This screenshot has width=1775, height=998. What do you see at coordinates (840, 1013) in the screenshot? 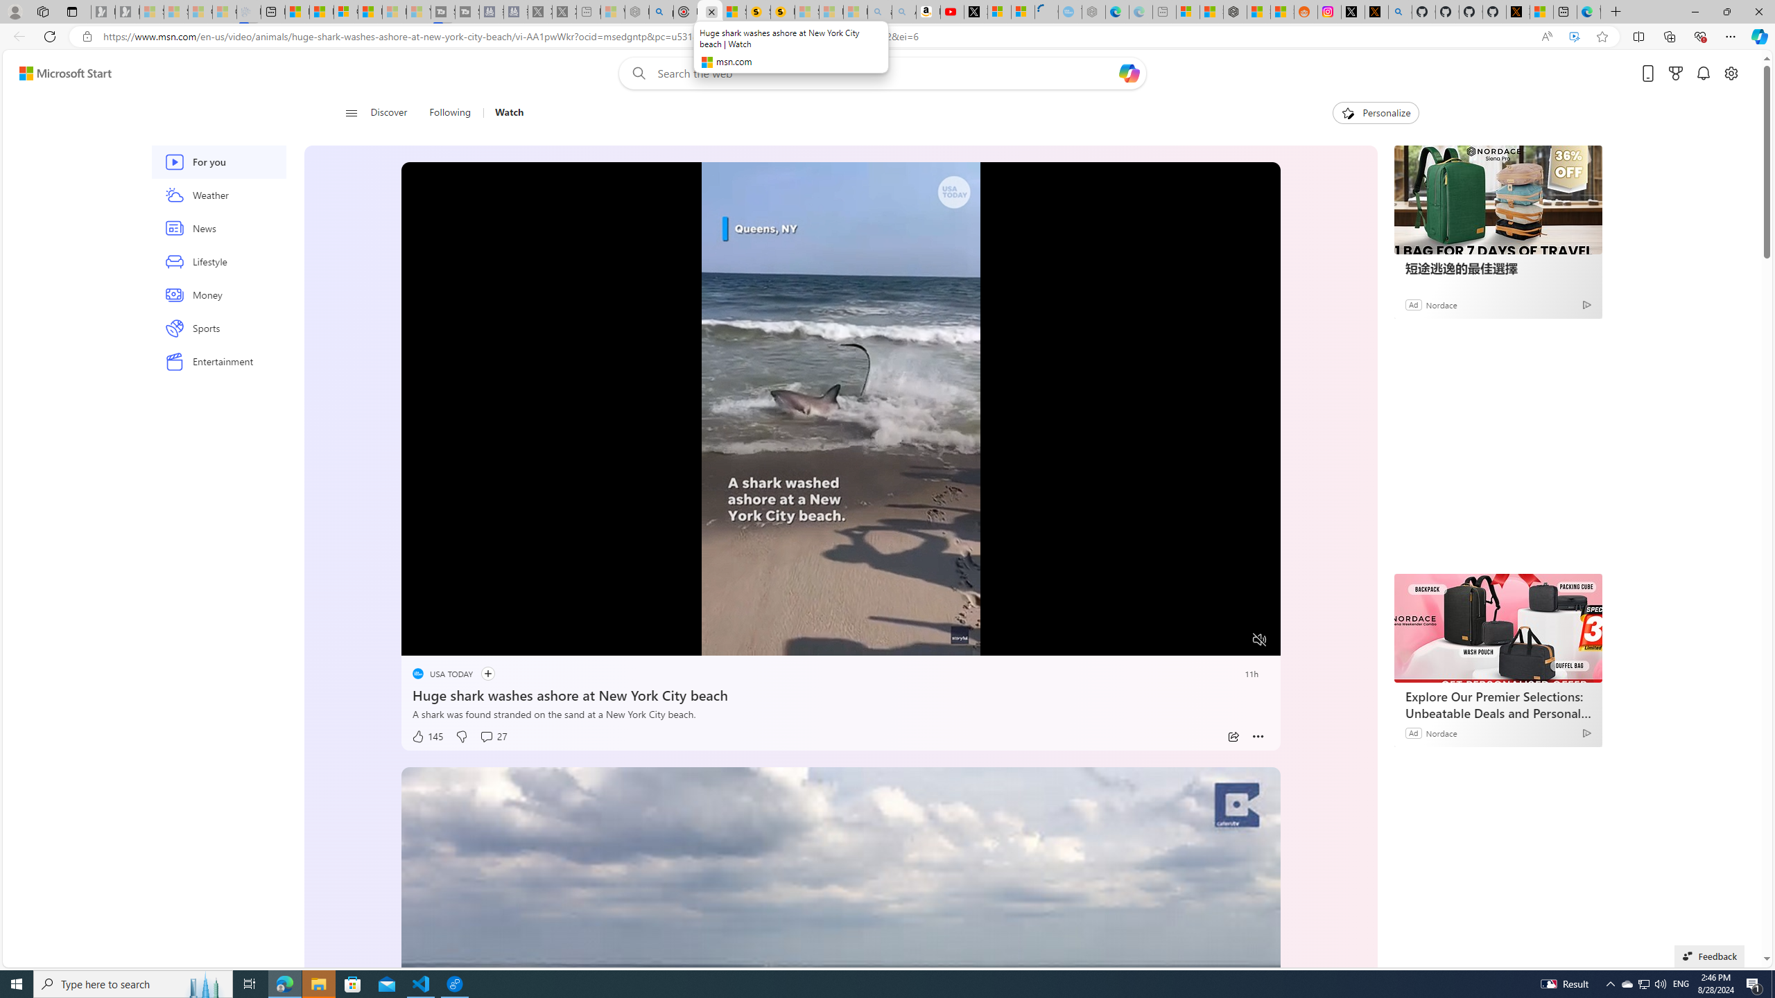
I see `placeholder` at bounding box center [840, 1013].